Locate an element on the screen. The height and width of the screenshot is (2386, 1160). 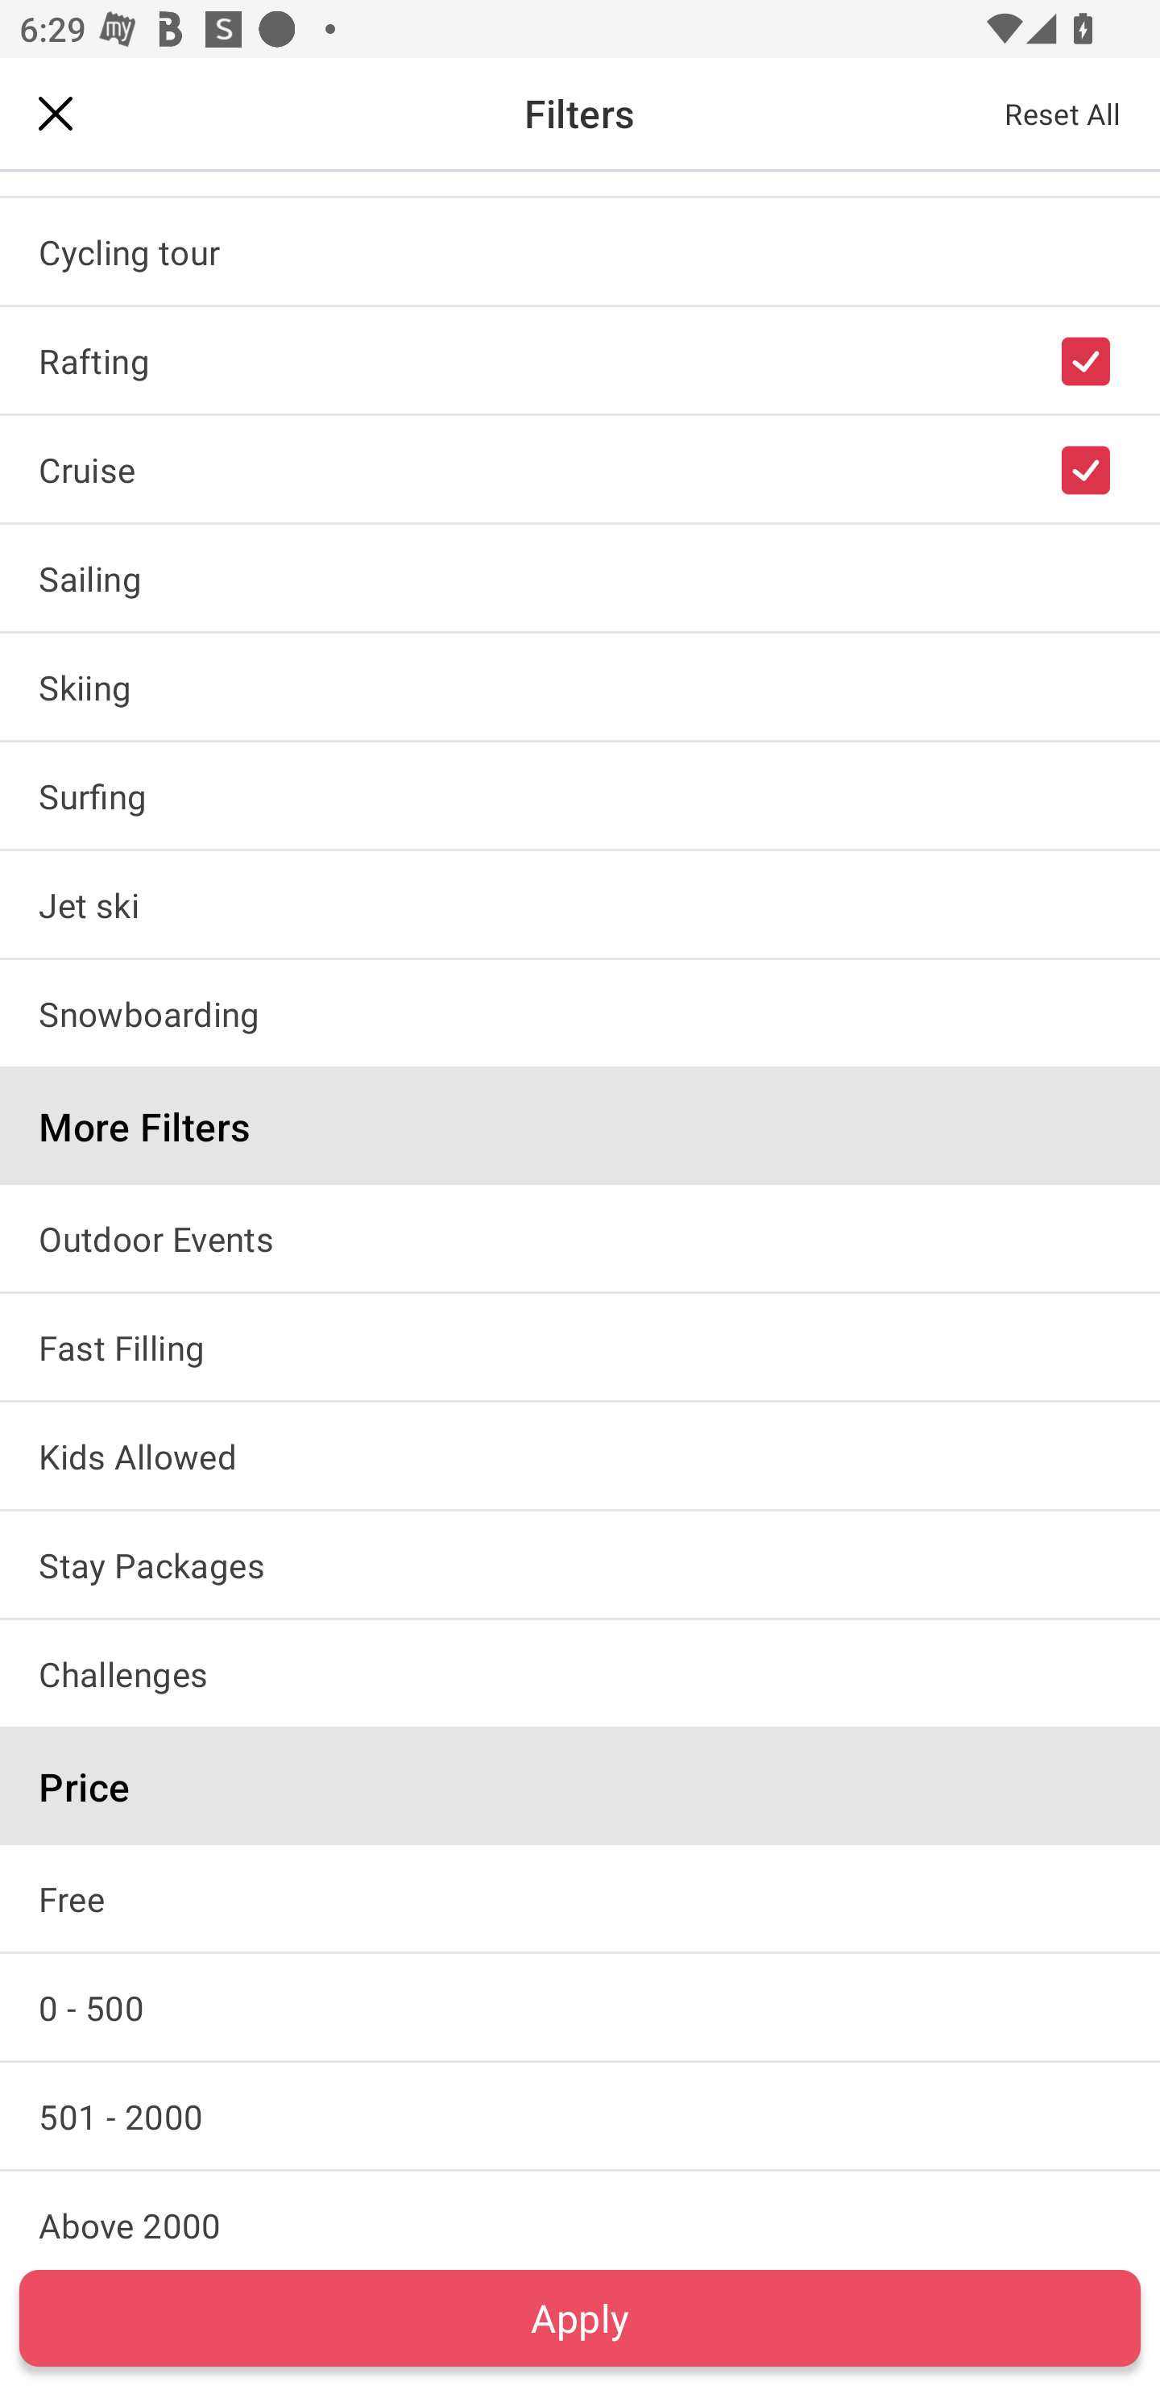
Fast Filling is located at coordinates (580, 1346).